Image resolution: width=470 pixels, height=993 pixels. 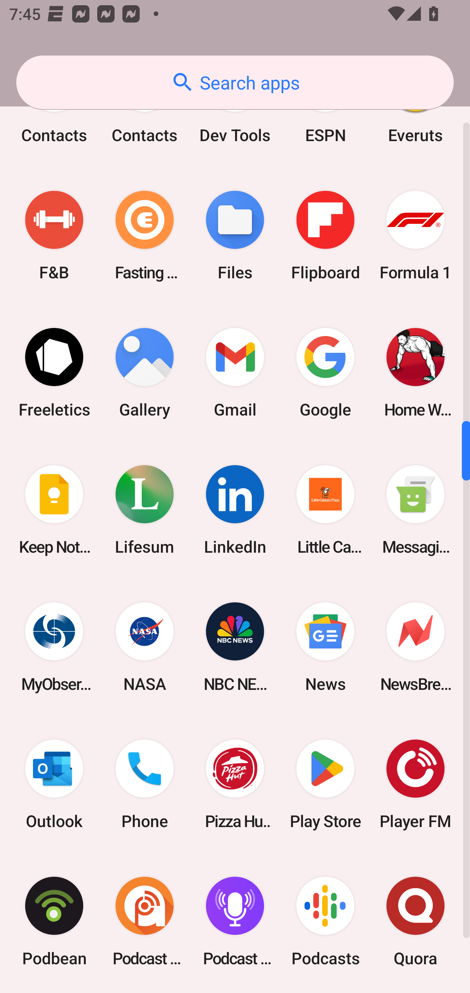 What do you see at coordinates (145, 235) in the screenshot?
I see `Fasting Coach` at bounding box center [145, 235].